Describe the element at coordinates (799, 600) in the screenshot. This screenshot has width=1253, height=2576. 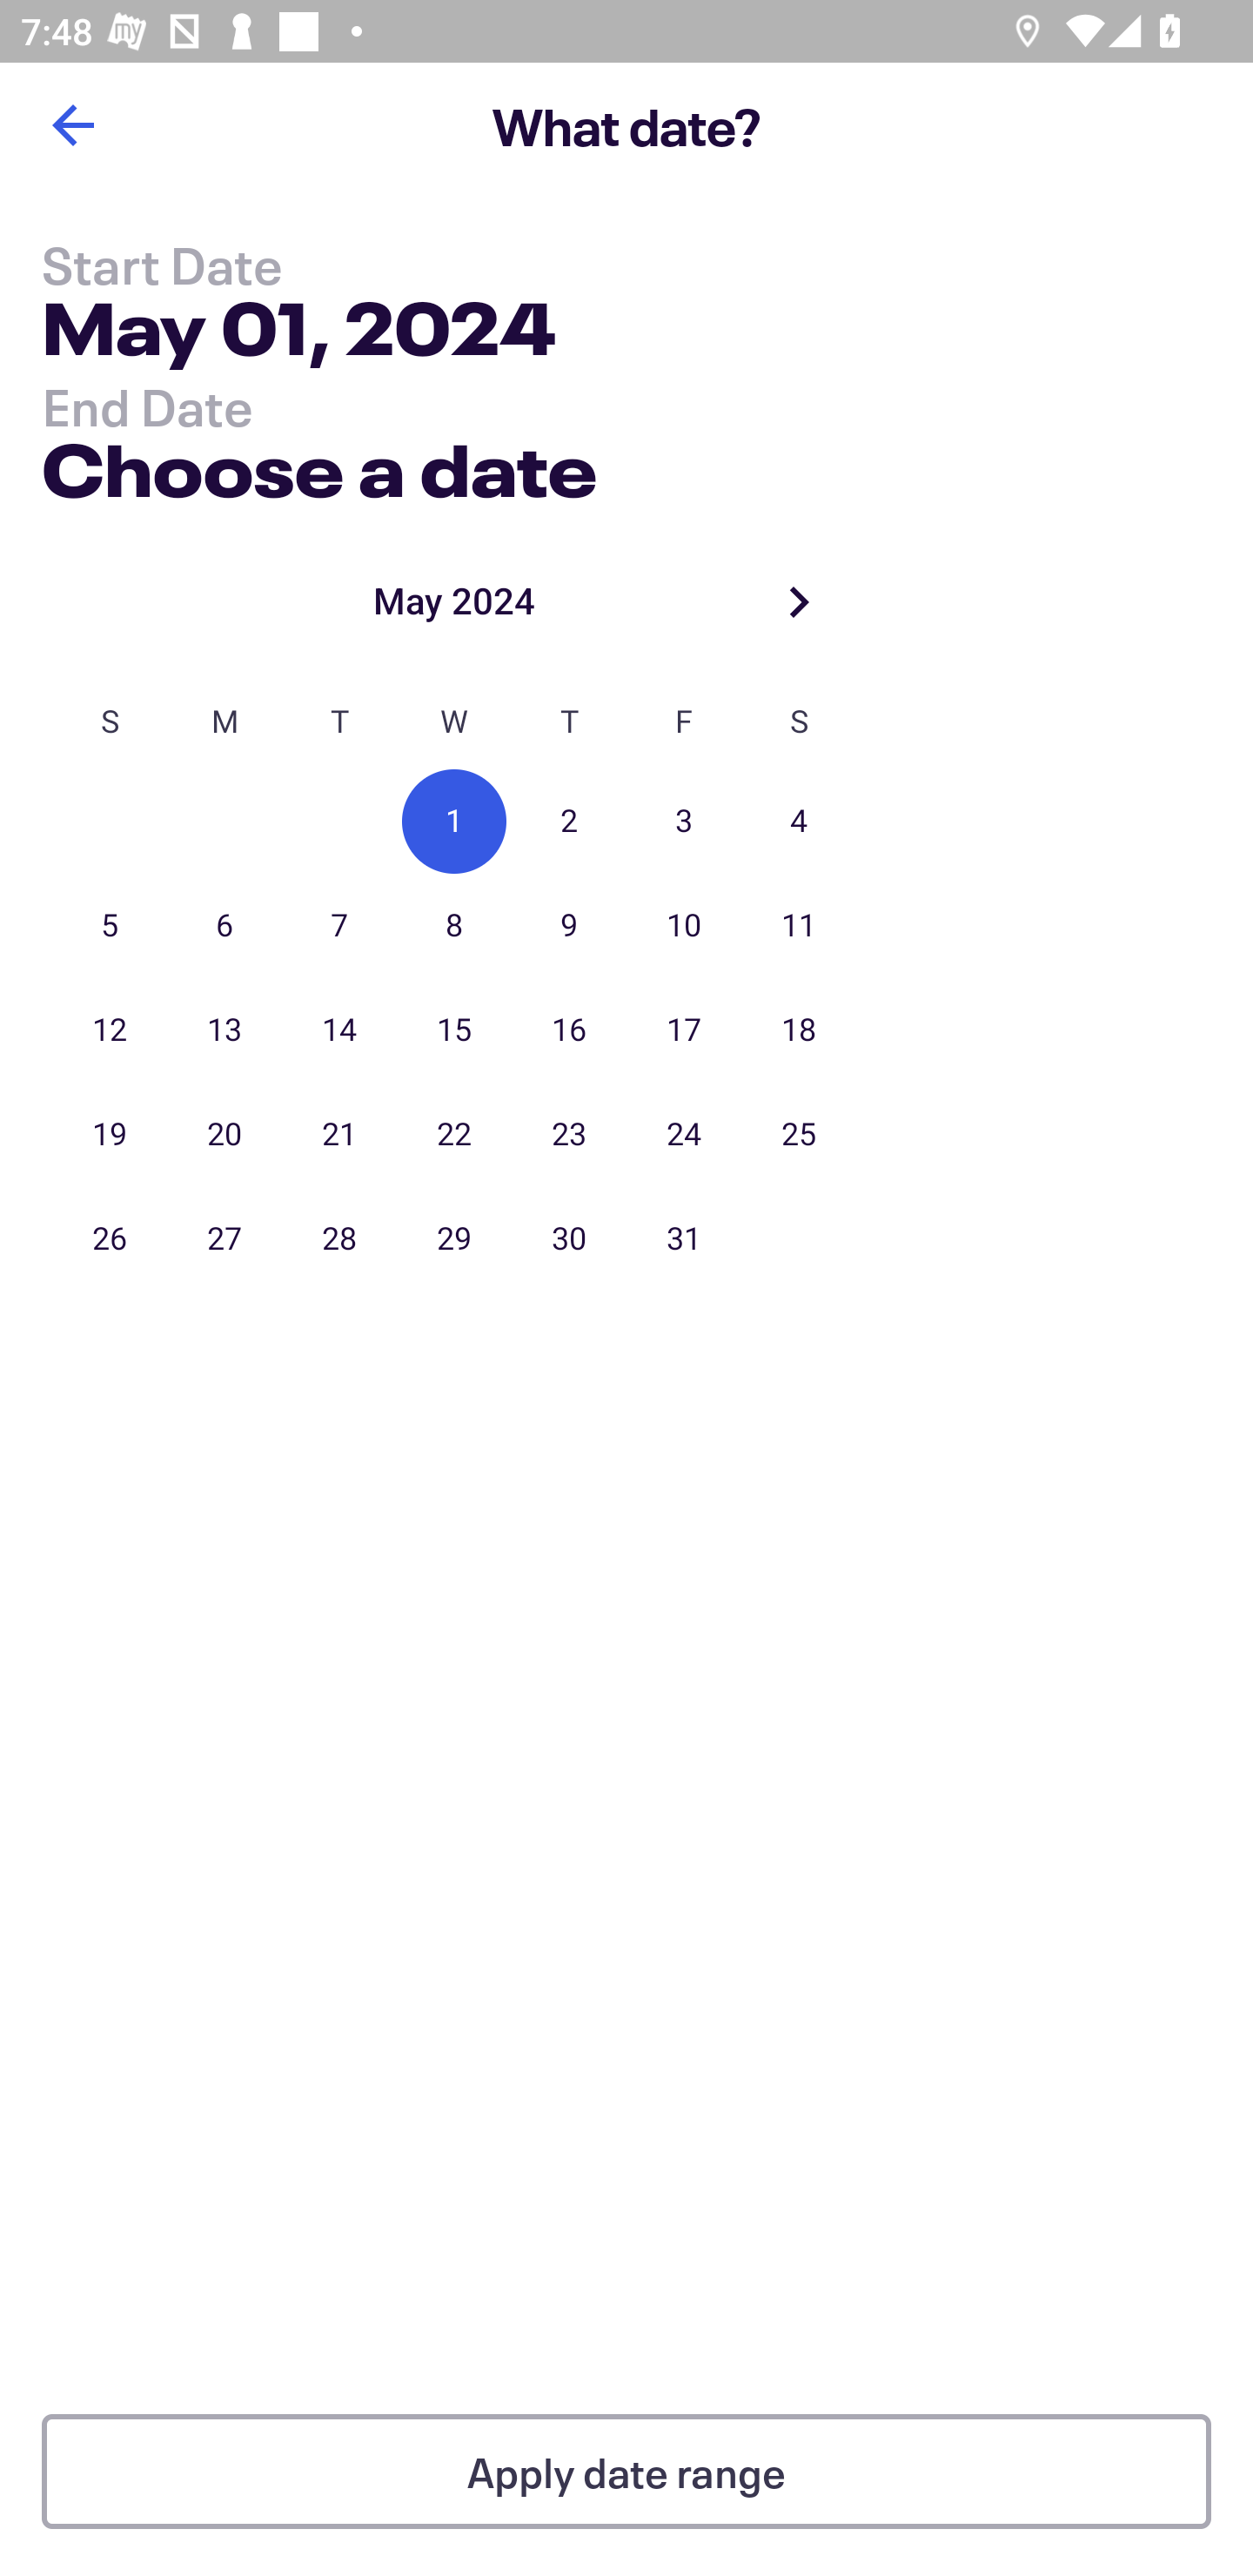
I see `Next month` at that location.